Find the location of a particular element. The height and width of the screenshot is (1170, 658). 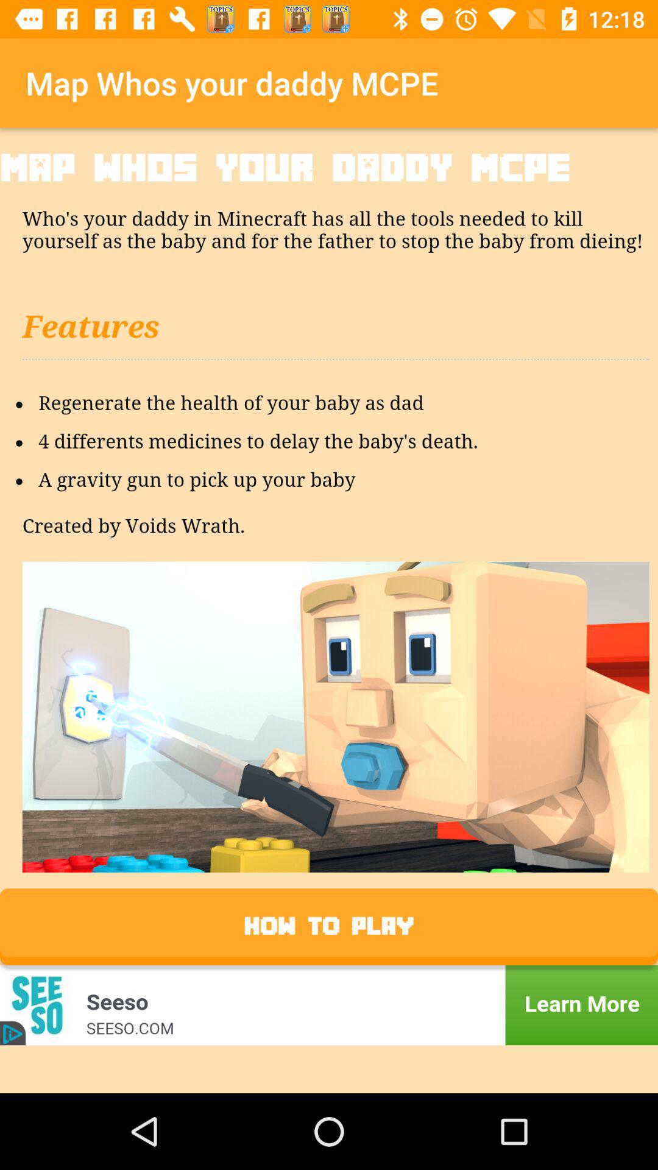

more information about an advertisement is located at coordinates (329, 1005).